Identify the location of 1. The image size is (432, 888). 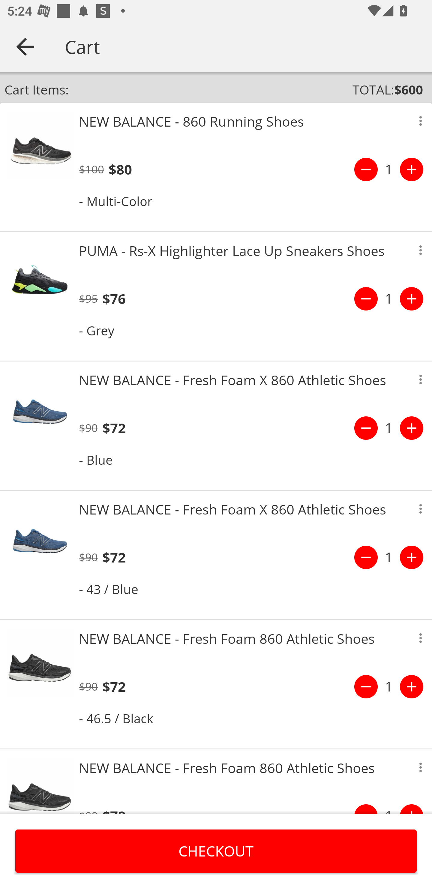
(389, 557).